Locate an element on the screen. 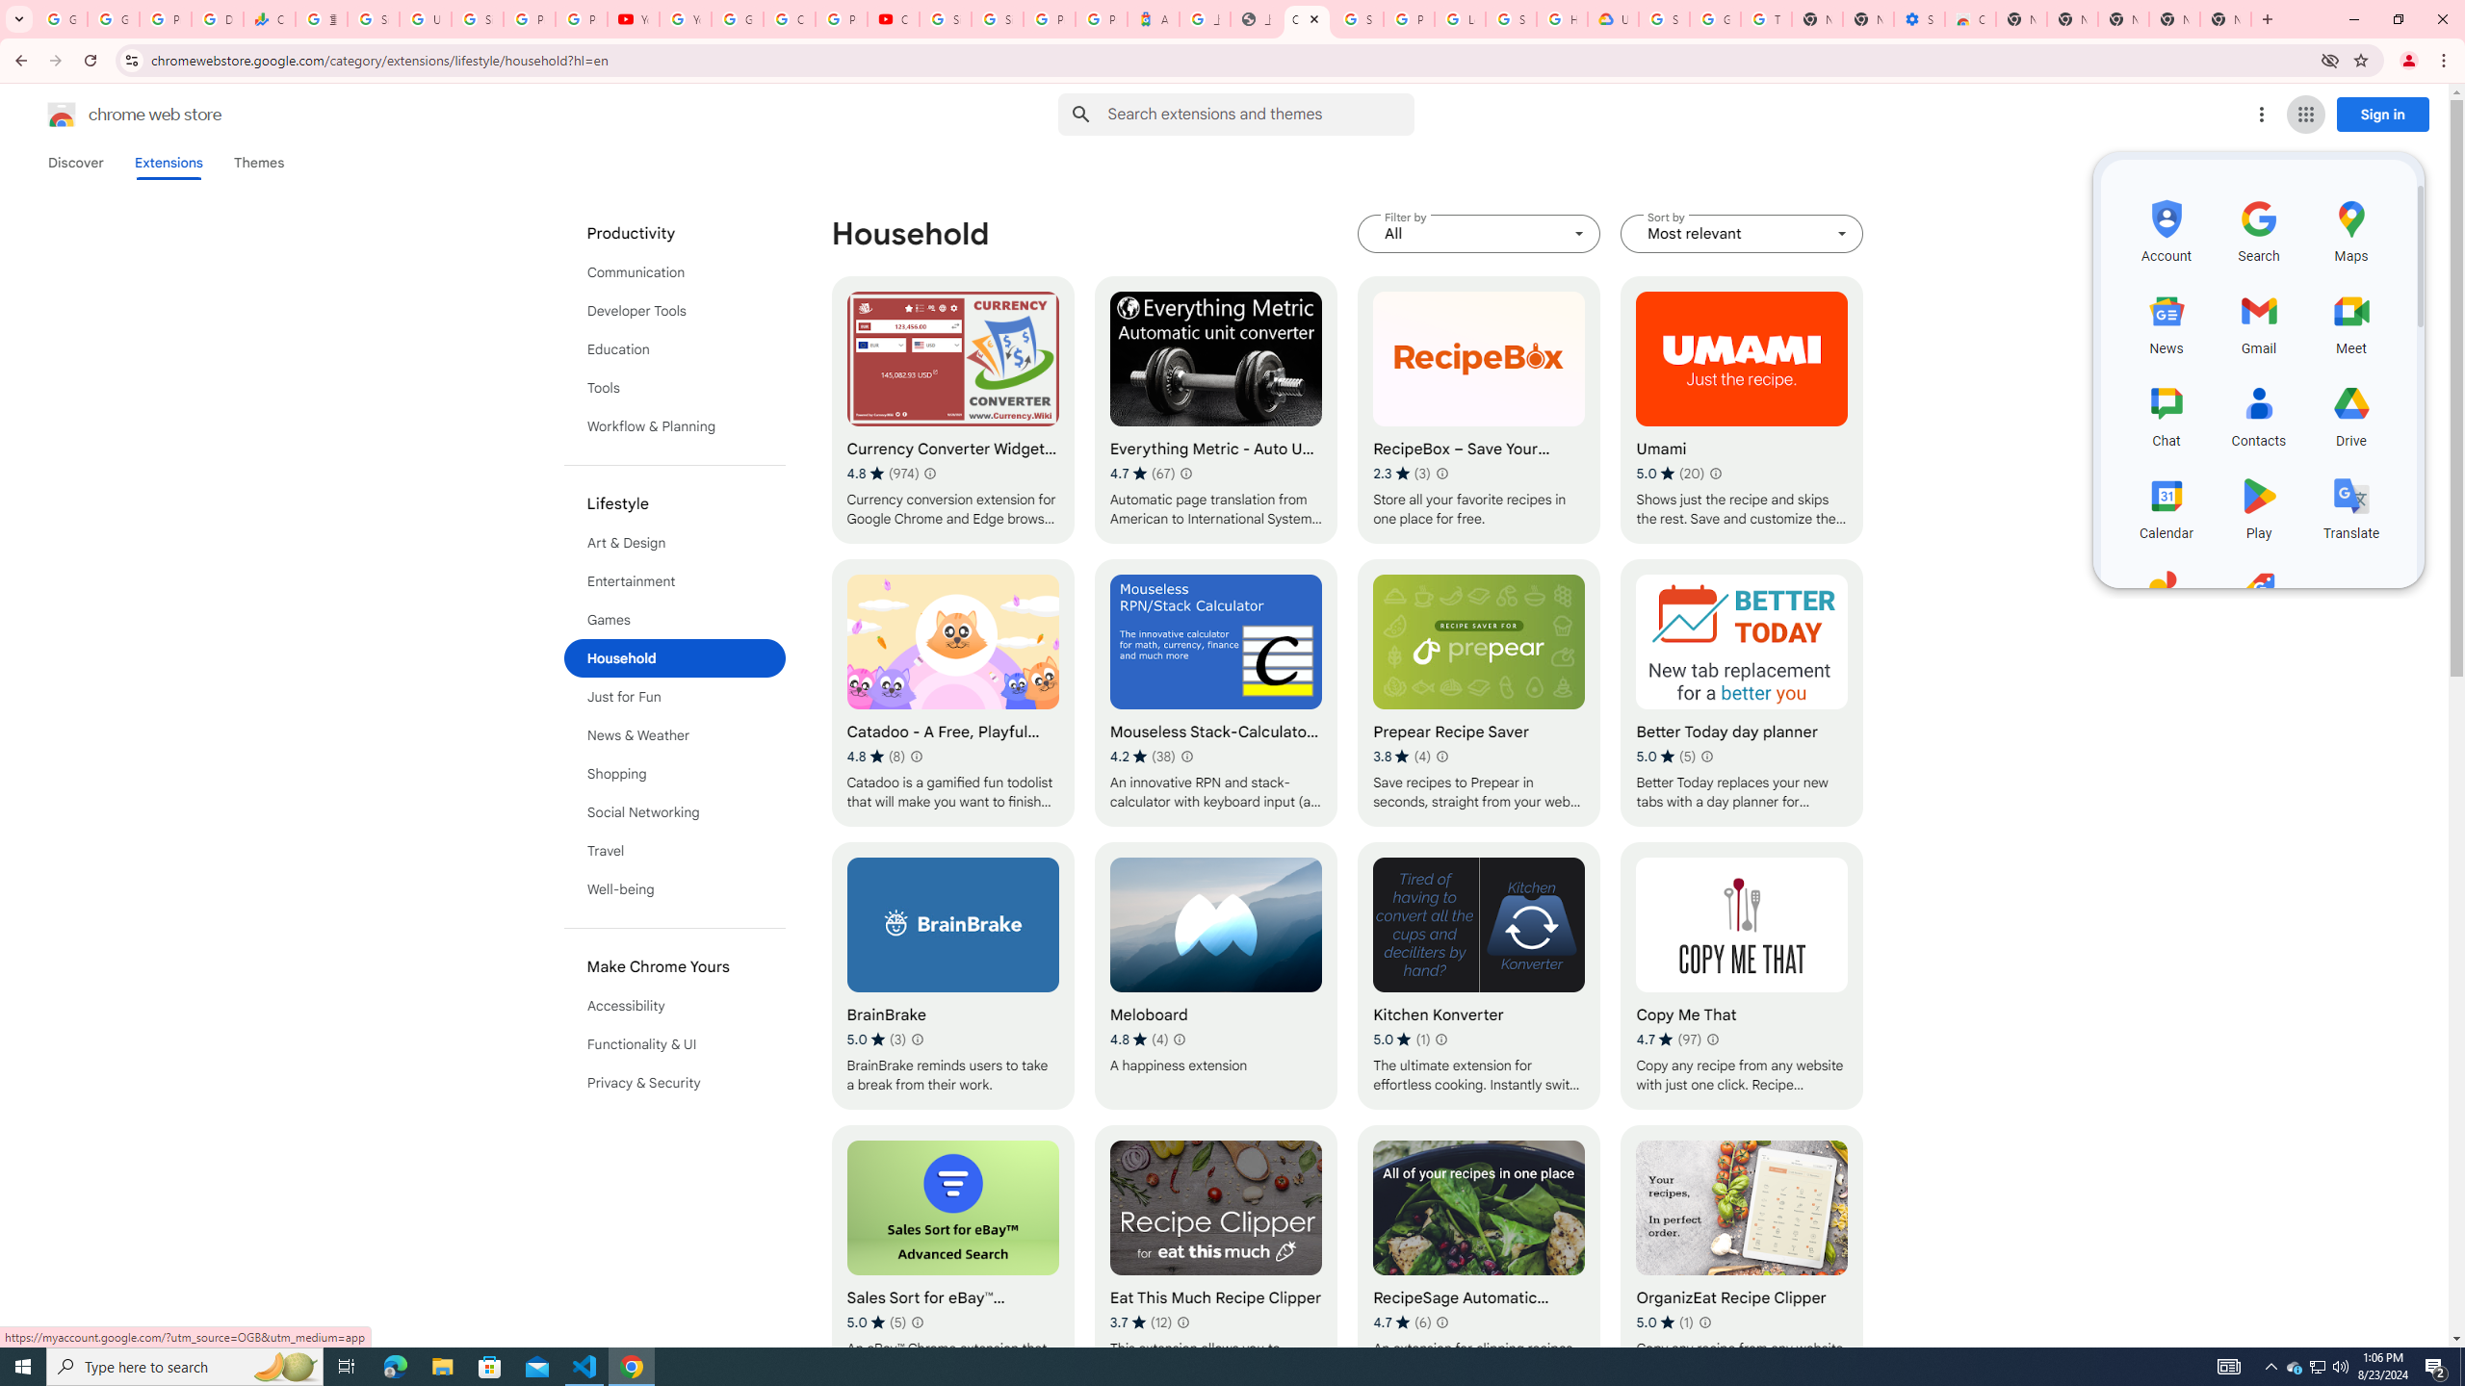  Accessibility is located at coordinates (675, 1006).